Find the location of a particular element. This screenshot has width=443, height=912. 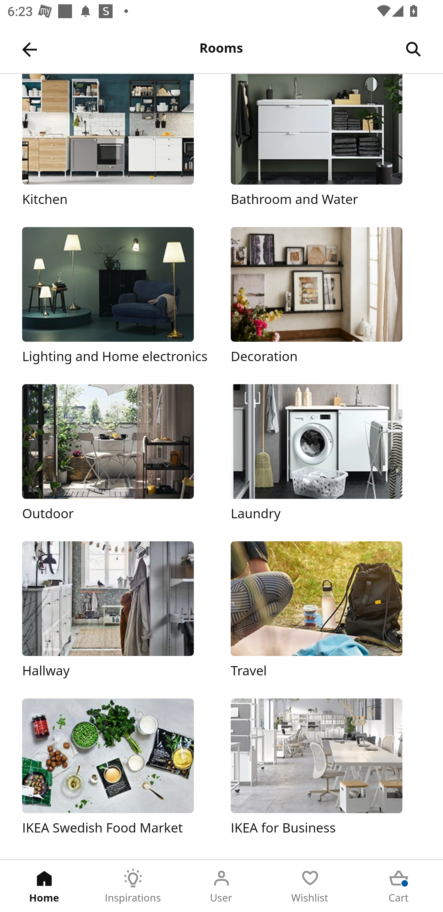

Cart
Tab 5 of 5 is located at coordinates (399, 886).